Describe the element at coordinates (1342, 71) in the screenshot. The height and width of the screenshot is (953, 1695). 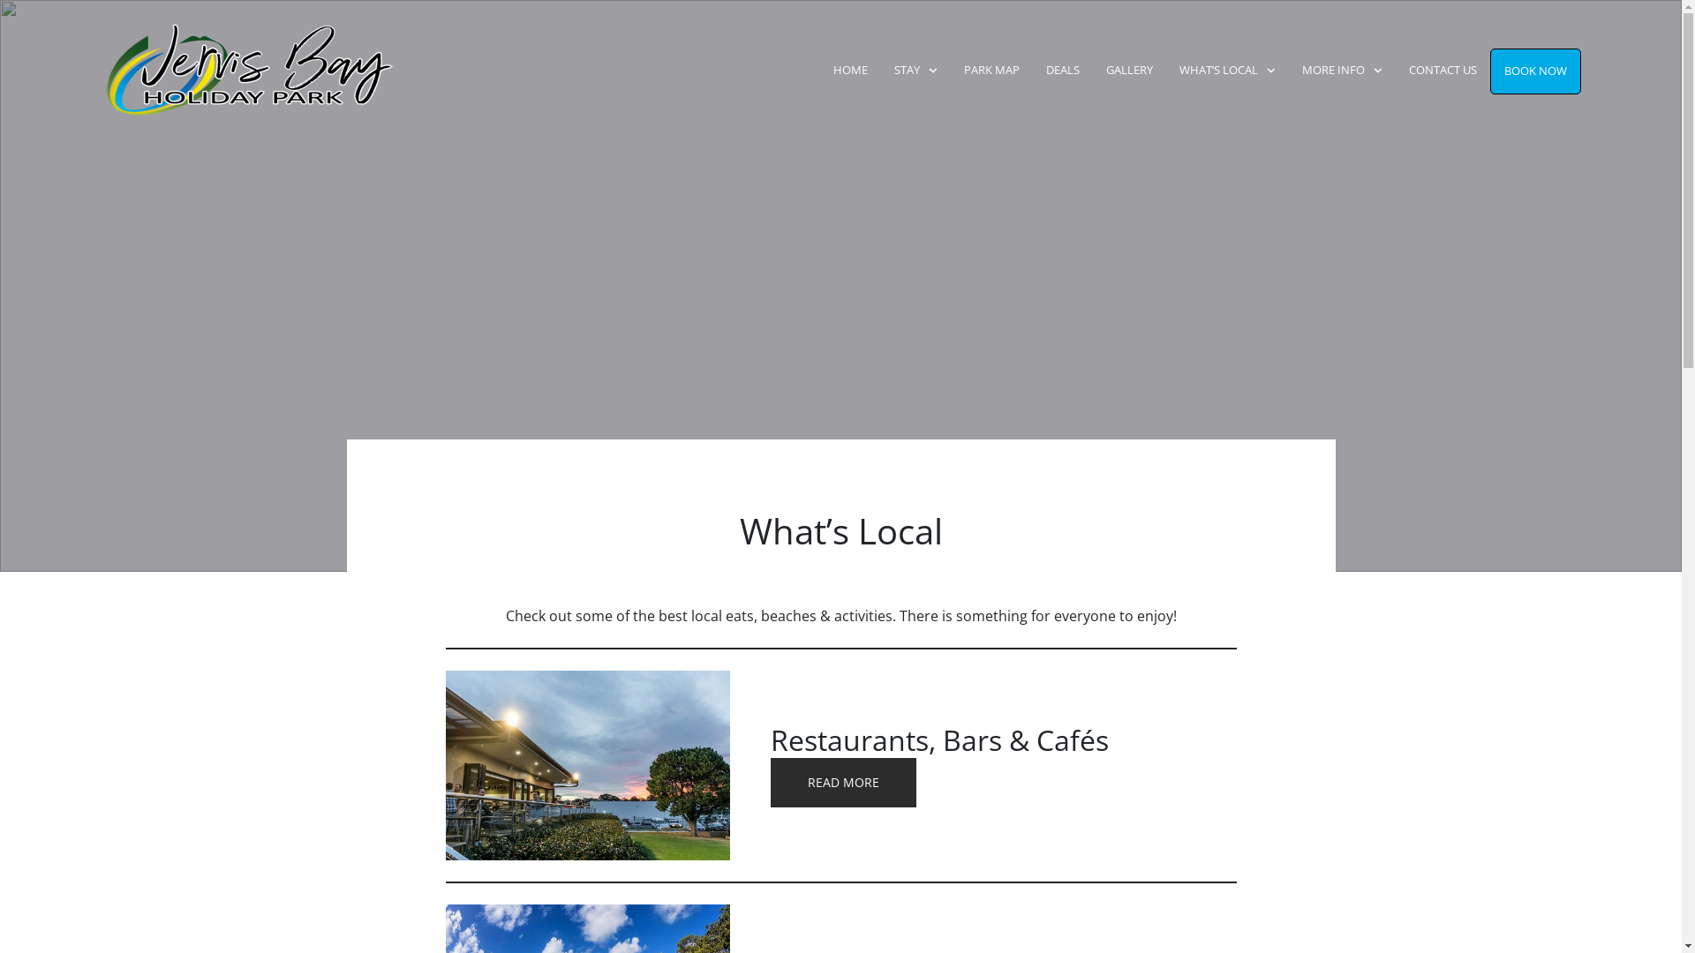
I see `MORE INFO` at that location.